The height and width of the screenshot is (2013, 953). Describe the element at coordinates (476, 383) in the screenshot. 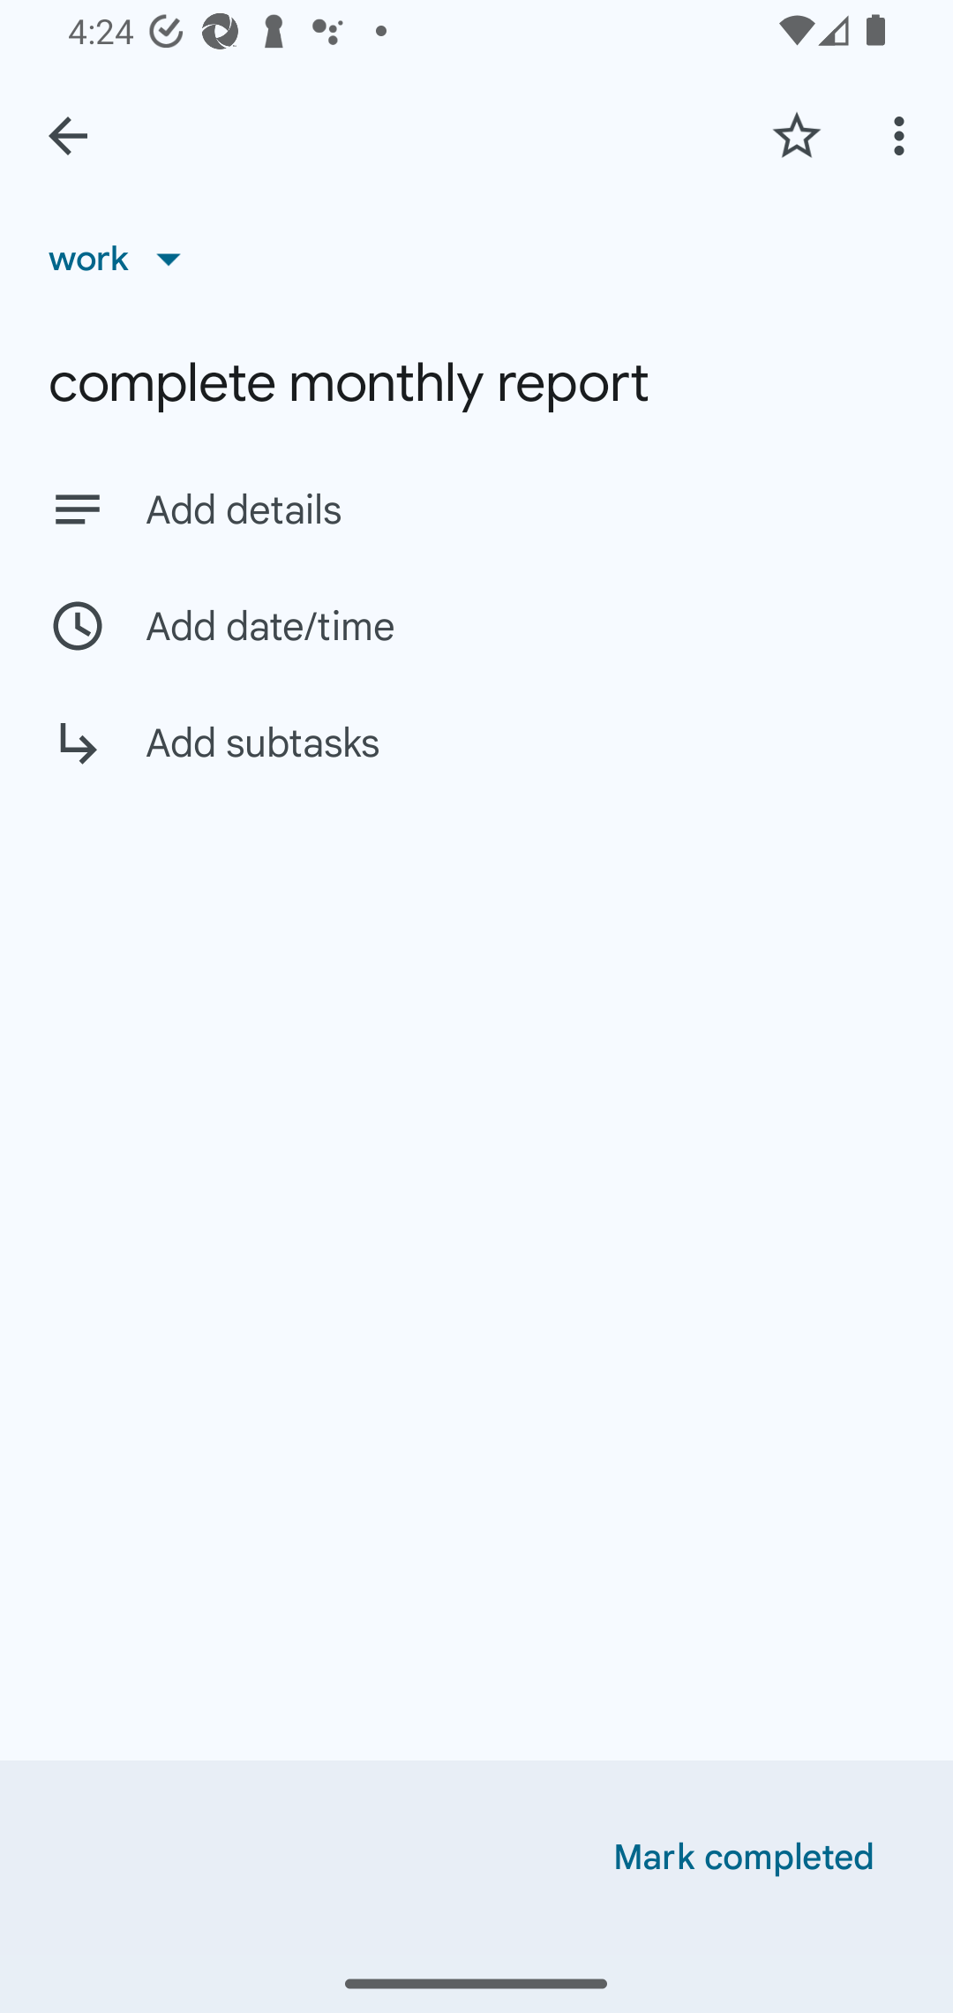

I see `complete monthly report` at that location.